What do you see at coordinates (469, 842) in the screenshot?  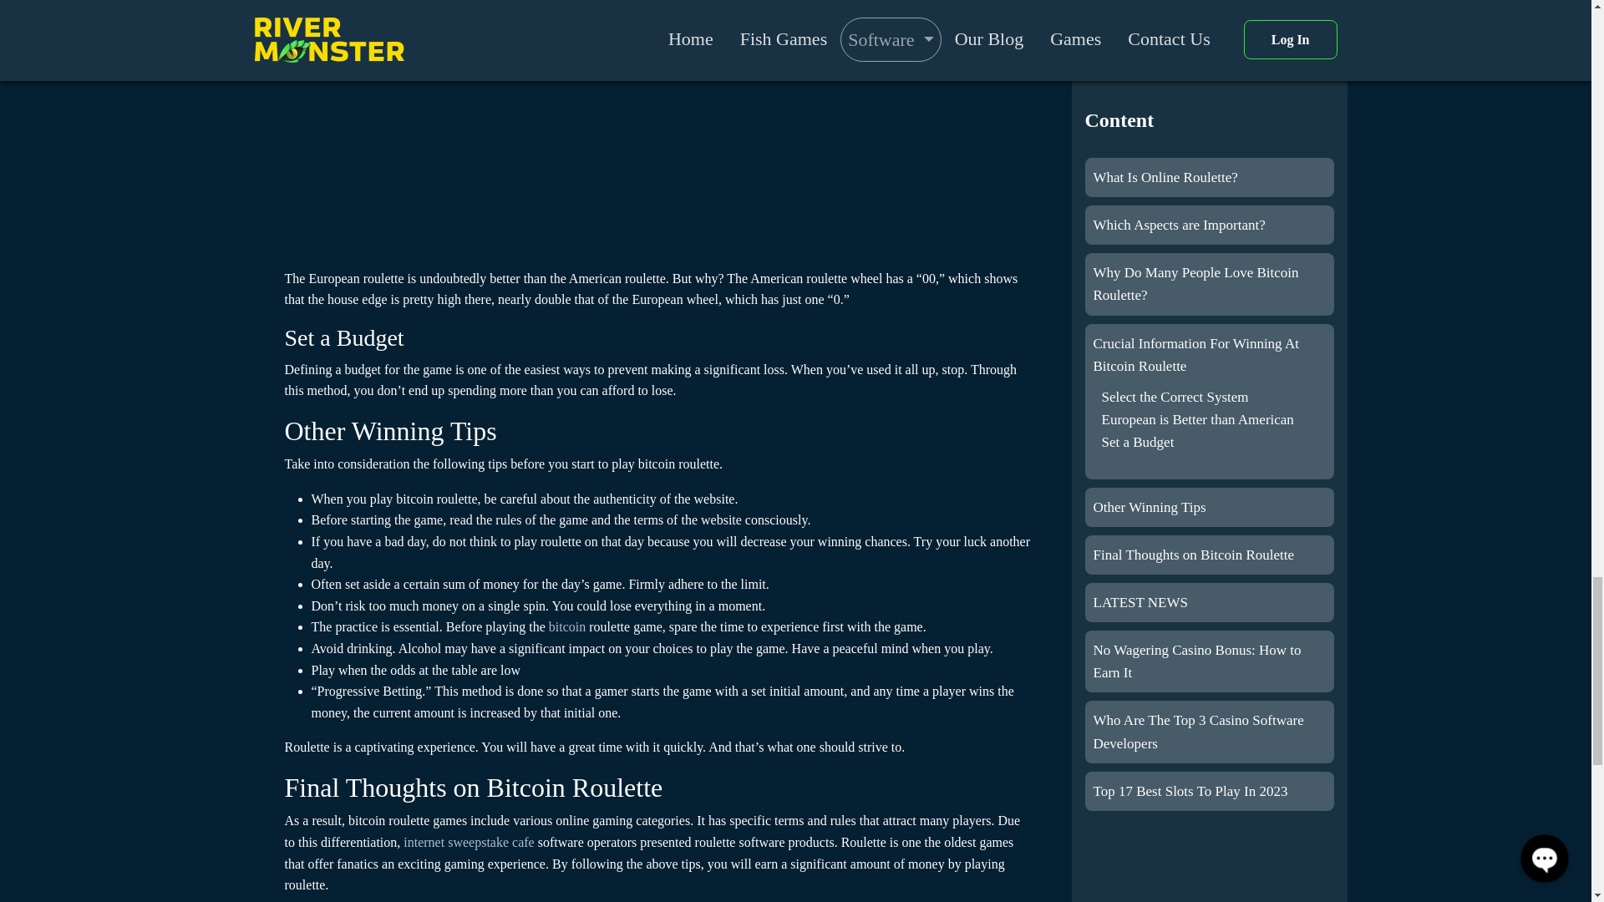 I see `internet sweepstake cafe` at bounding box center [469, 842].